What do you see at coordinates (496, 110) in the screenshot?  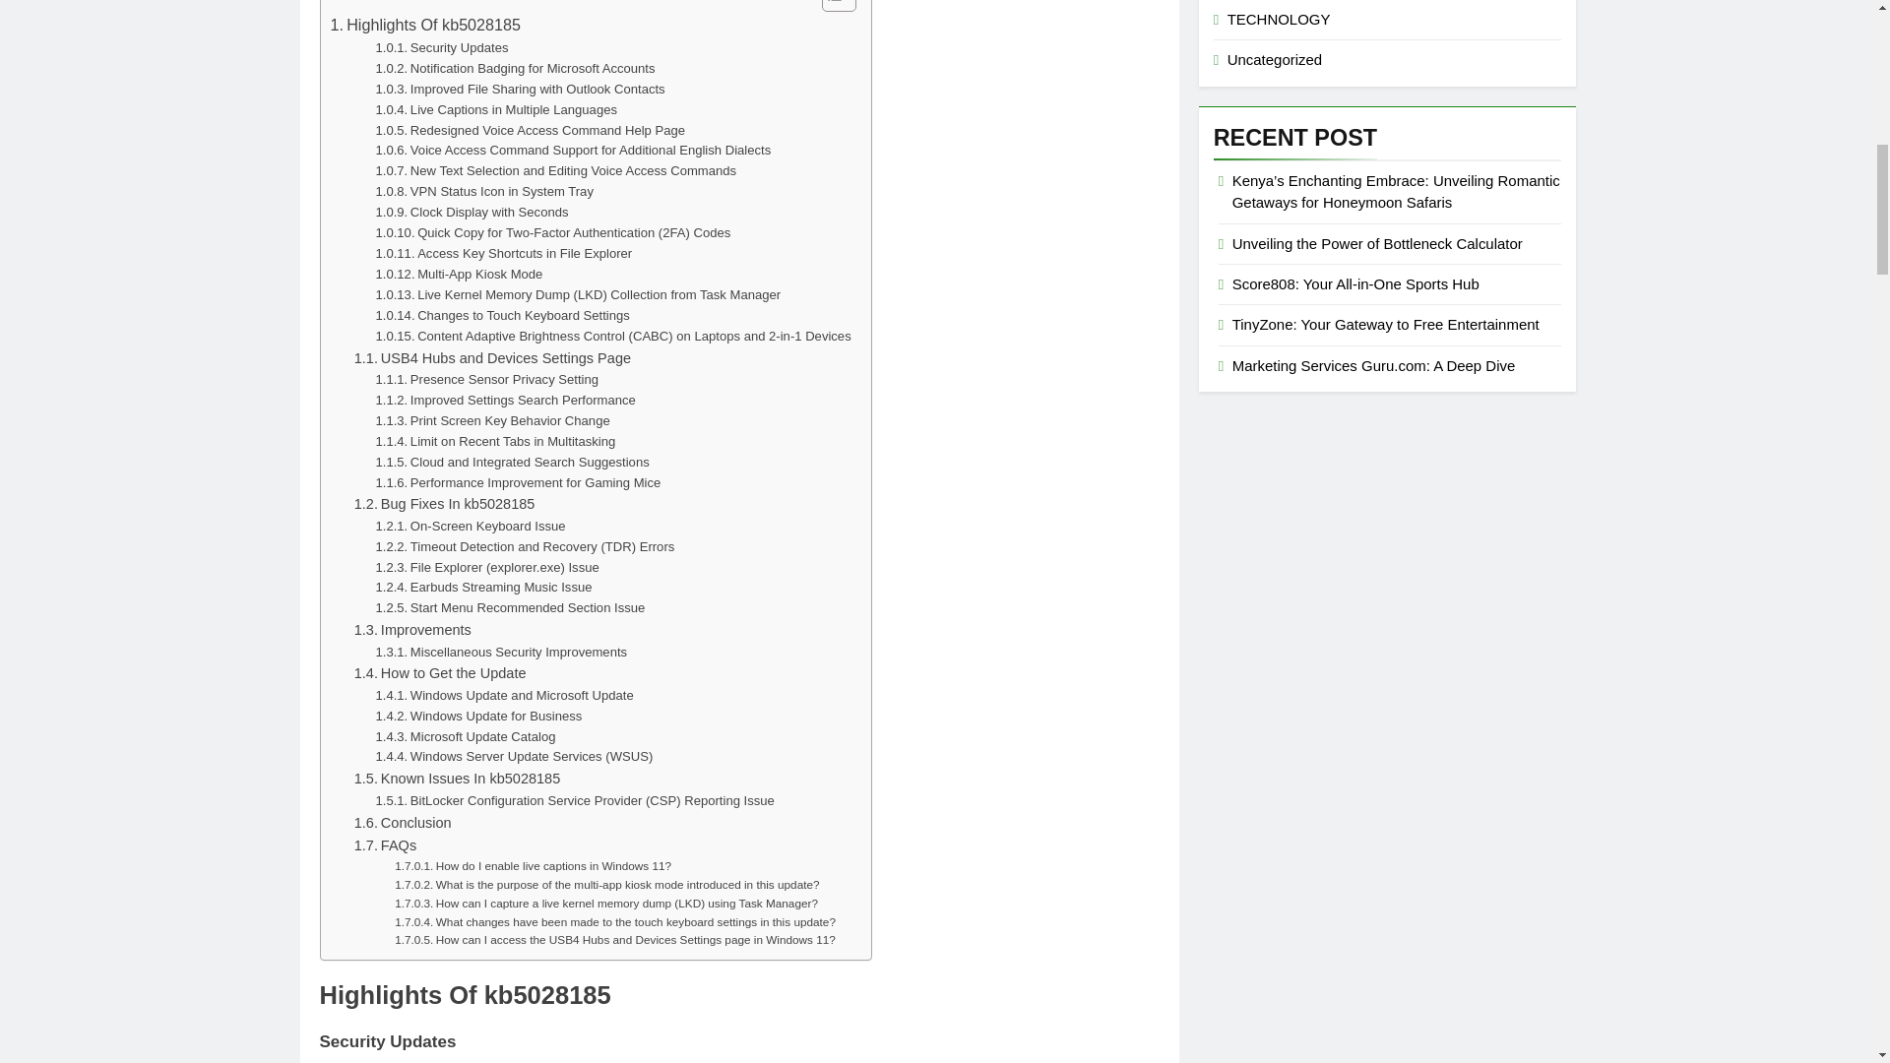 I see `Live Captions in Multiple Languages` at bounding box center [496, 110].